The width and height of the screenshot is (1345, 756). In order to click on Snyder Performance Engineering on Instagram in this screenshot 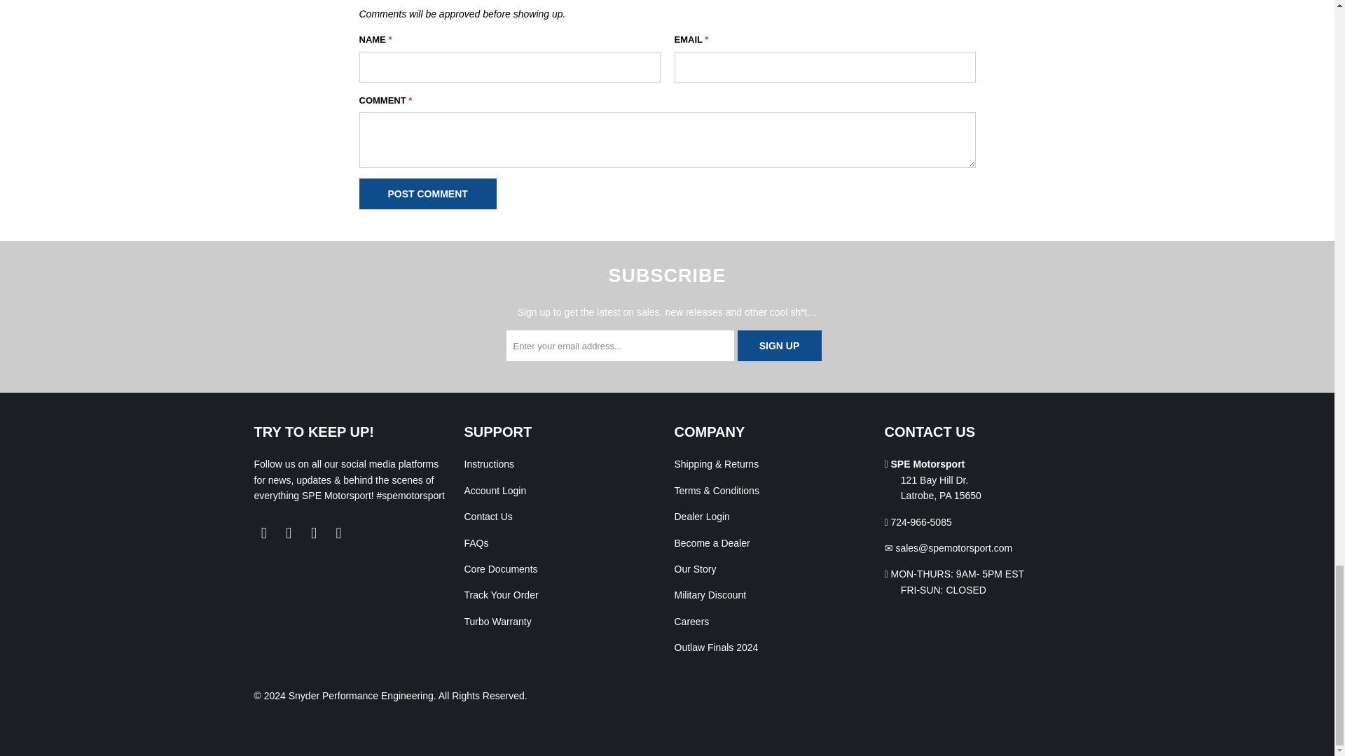, I will do `click(314, 533)`.